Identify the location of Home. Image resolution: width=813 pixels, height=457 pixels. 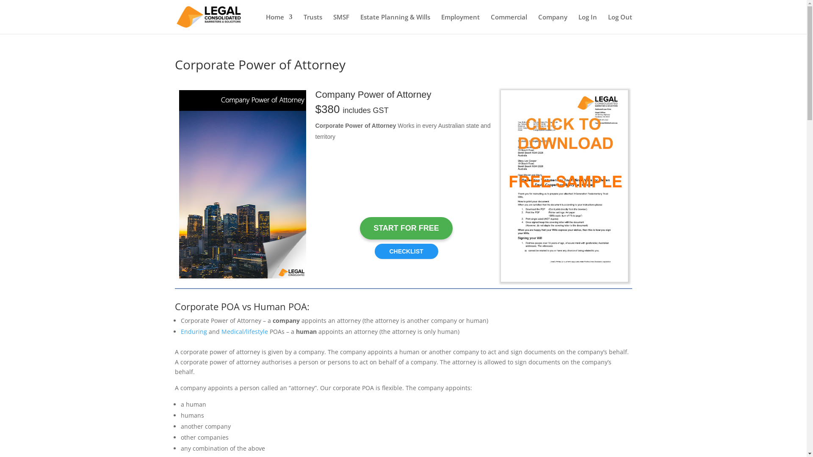
(279, 24).